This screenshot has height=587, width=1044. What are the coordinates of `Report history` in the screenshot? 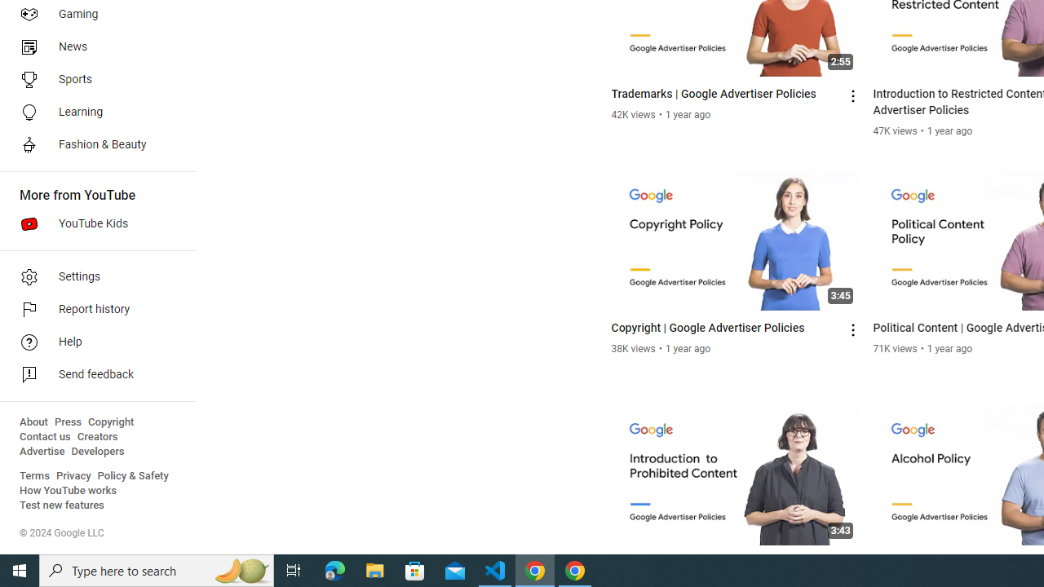 It's located at (93, 310).